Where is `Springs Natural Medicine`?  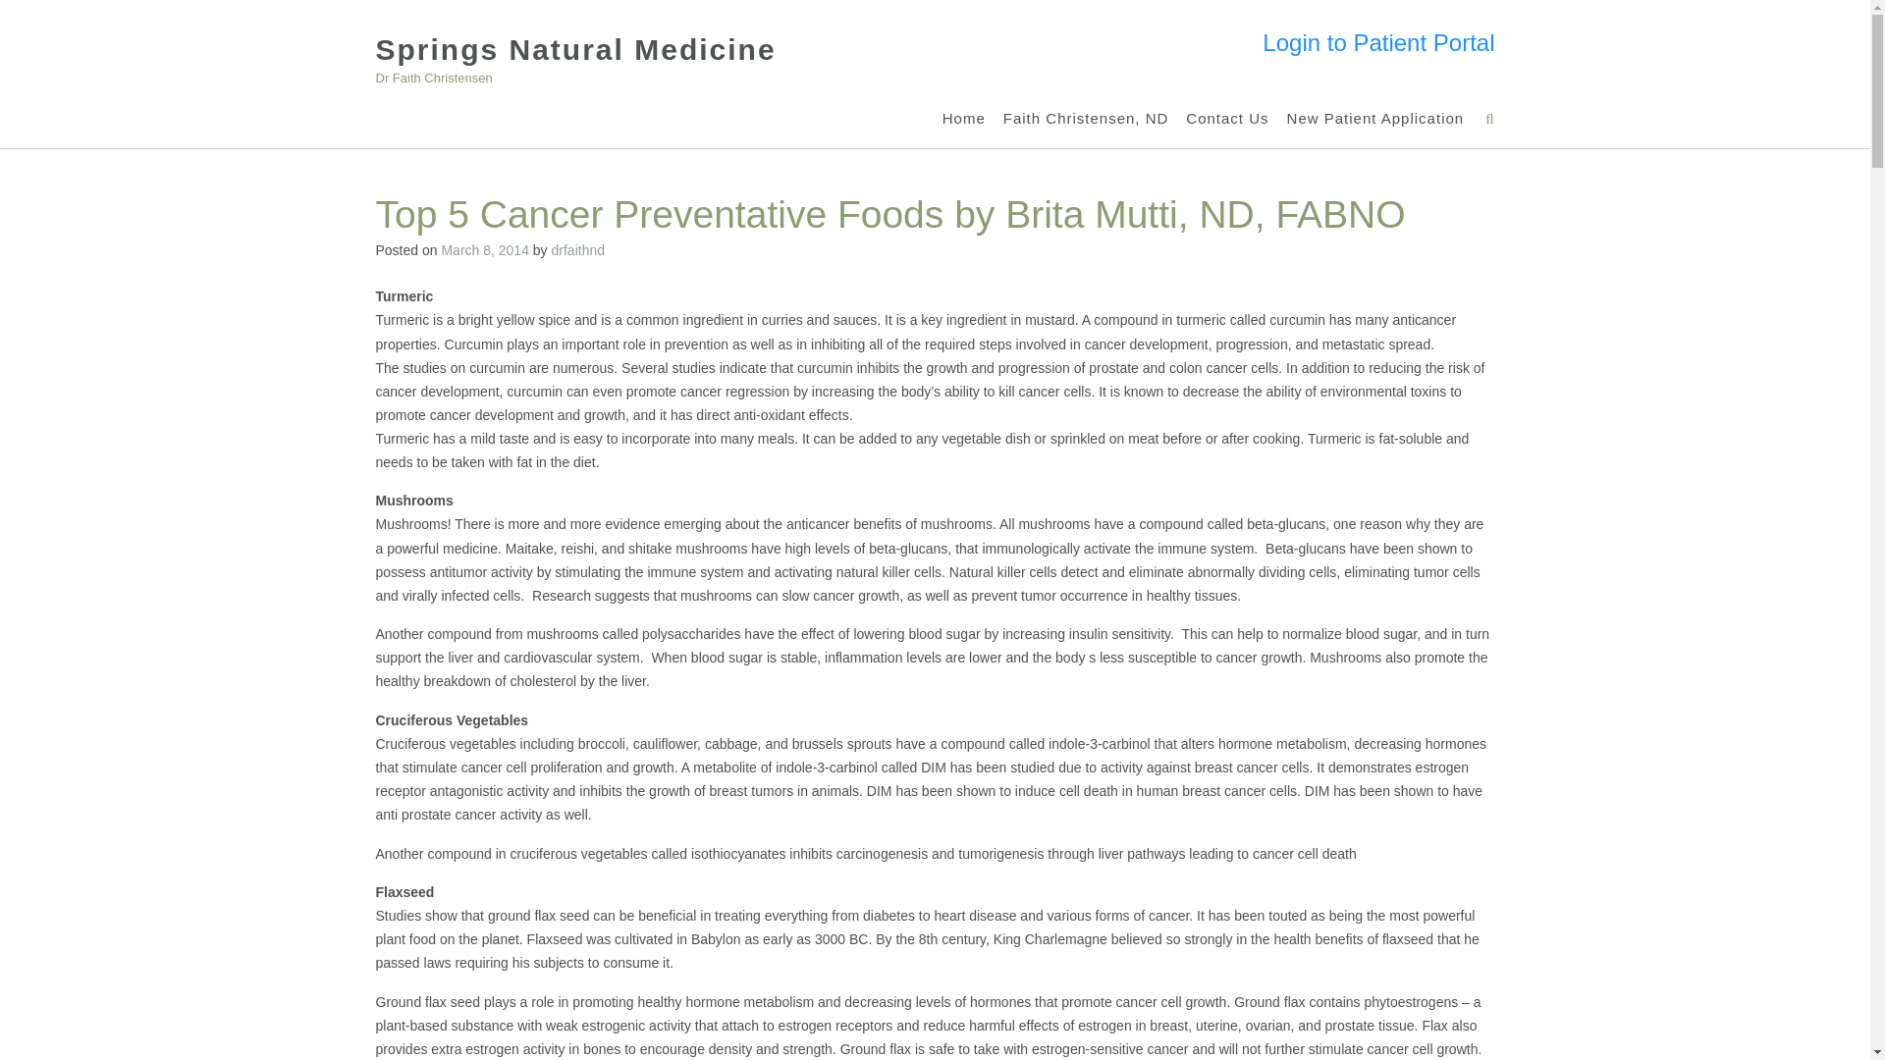 Springs Natural Medicine is located at coordinates (575, 49).